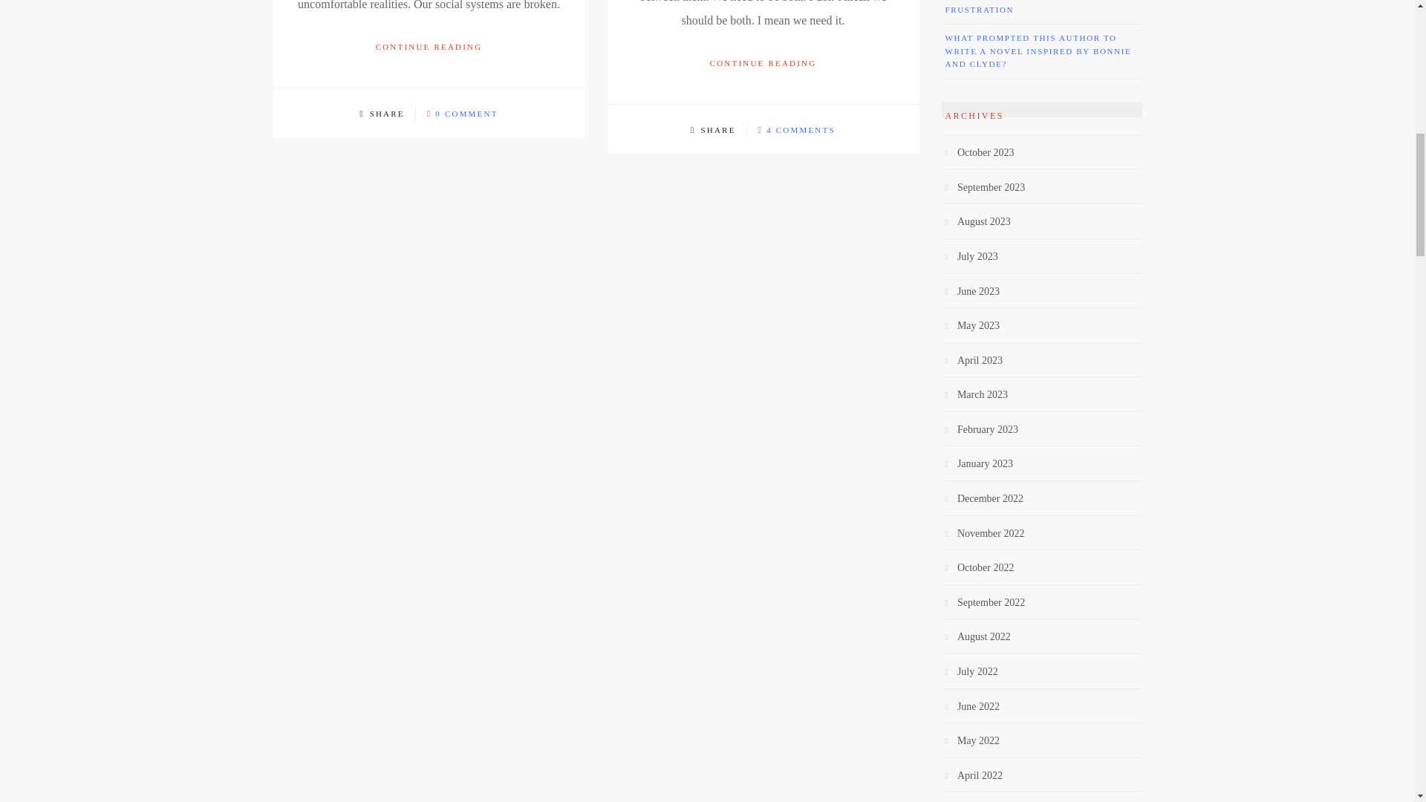  What do you see at coordinates (429, 46) in the screenshot?
I see `CONTINUE READING` at bounding box center [429, 46].